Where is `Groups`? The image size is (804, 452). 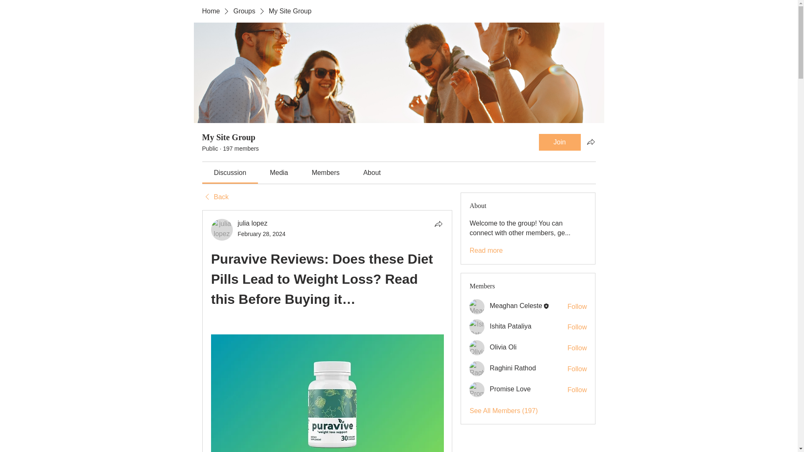
Groups is located at coordinates (244, 11).